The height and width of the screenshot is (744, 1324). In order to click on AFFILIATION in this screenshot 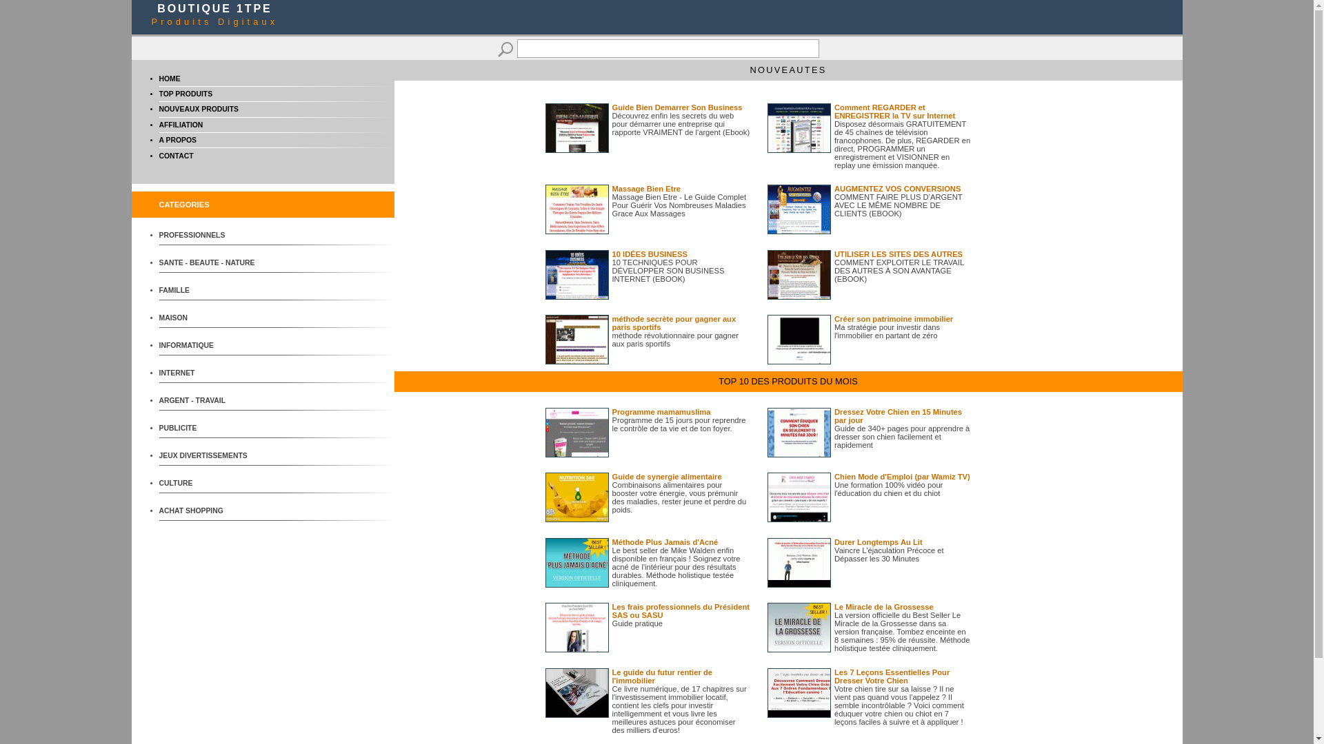, I will do `click(181, 125)`.